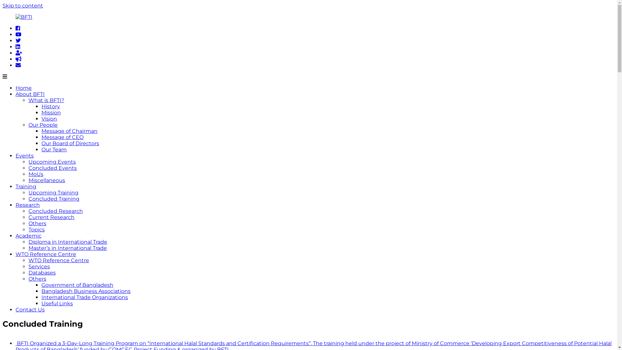 The height and width of the screenshot is (350, 622). What do you see at coordinates (47, 180) in the screenshot?
I see `Miscellaneous` at bounding box center [47, 180].